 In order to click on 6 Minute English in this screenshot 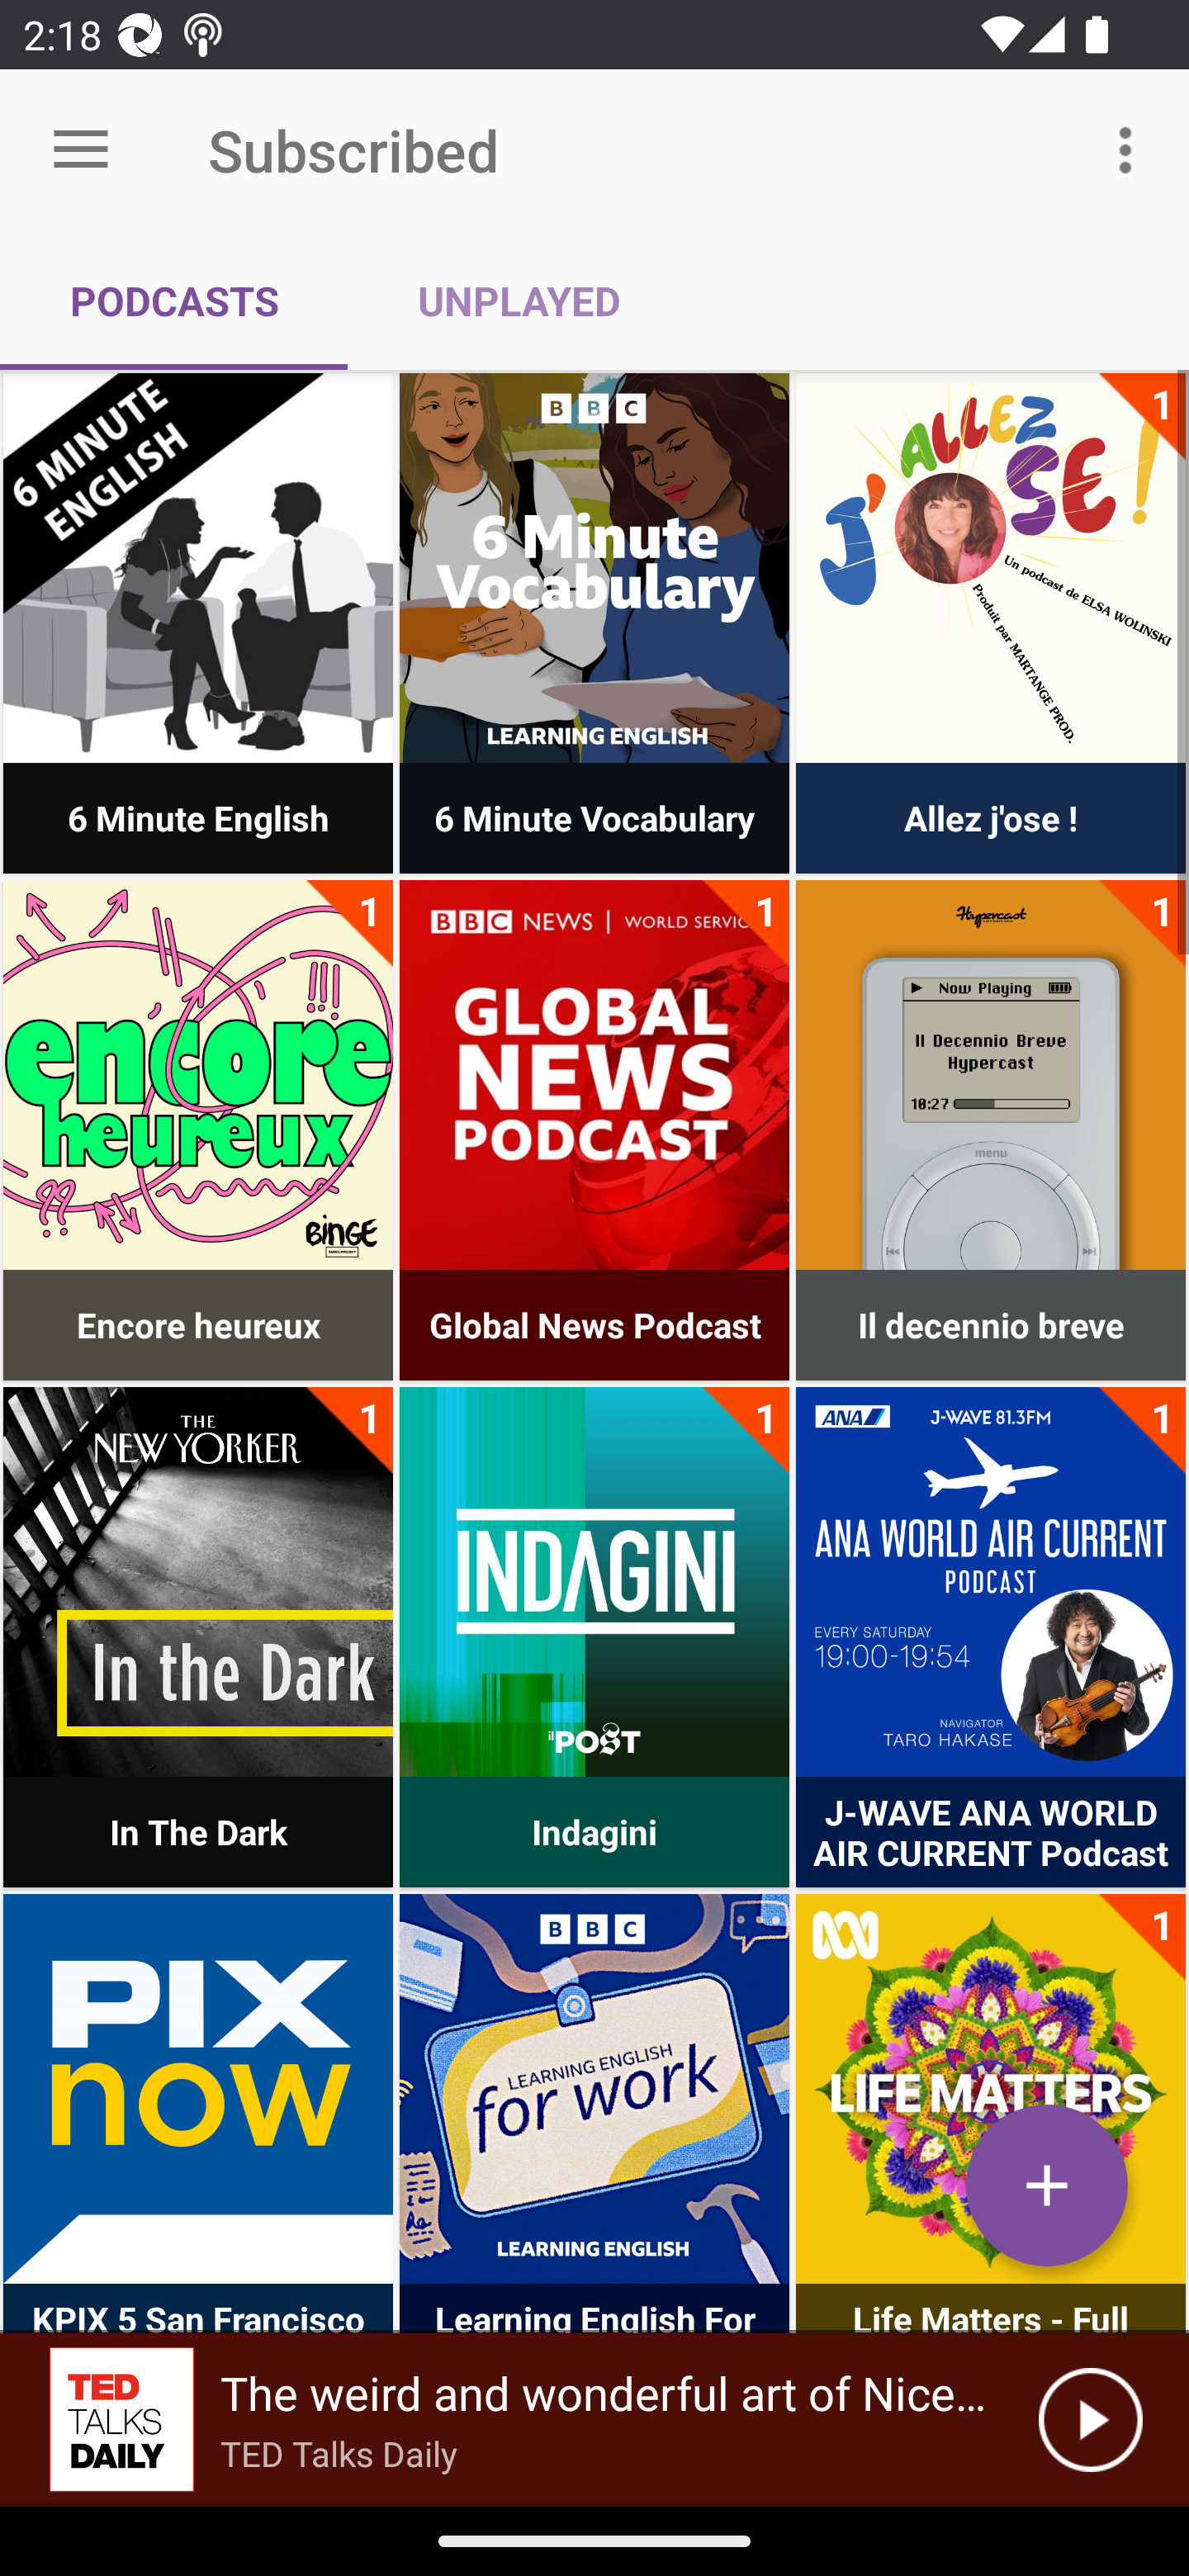, I will do `click(198, 568)`.